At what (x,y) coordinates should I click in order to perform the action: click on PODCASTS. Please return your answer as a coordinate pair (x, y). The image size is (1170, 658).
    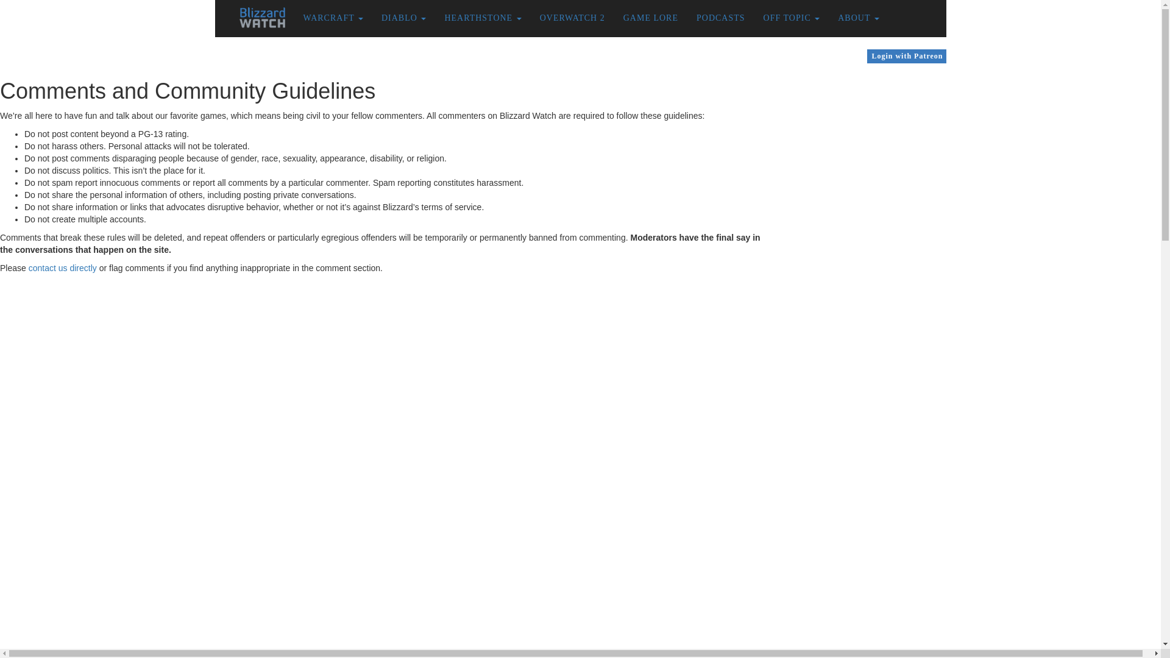
    Looking at the image, I should click on (721, 18).